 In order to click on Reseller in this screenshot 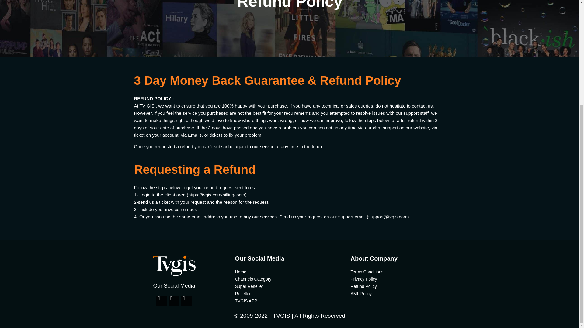, I will do `click(290, 293)`.